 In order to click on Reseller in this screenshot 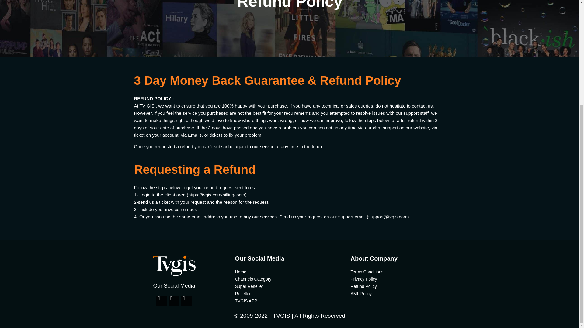, I will do `click(290, 293)`.